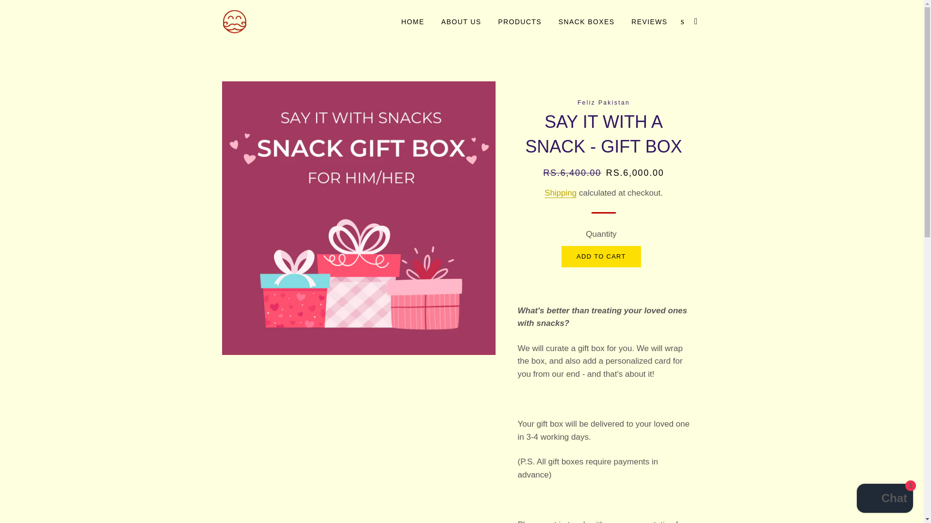 The height and width of the screenshot is (523, 931). What do you see at coordinates (520, 22) in the screenshot?
I see `PRODUCTS` at bounding box center [520, 22].